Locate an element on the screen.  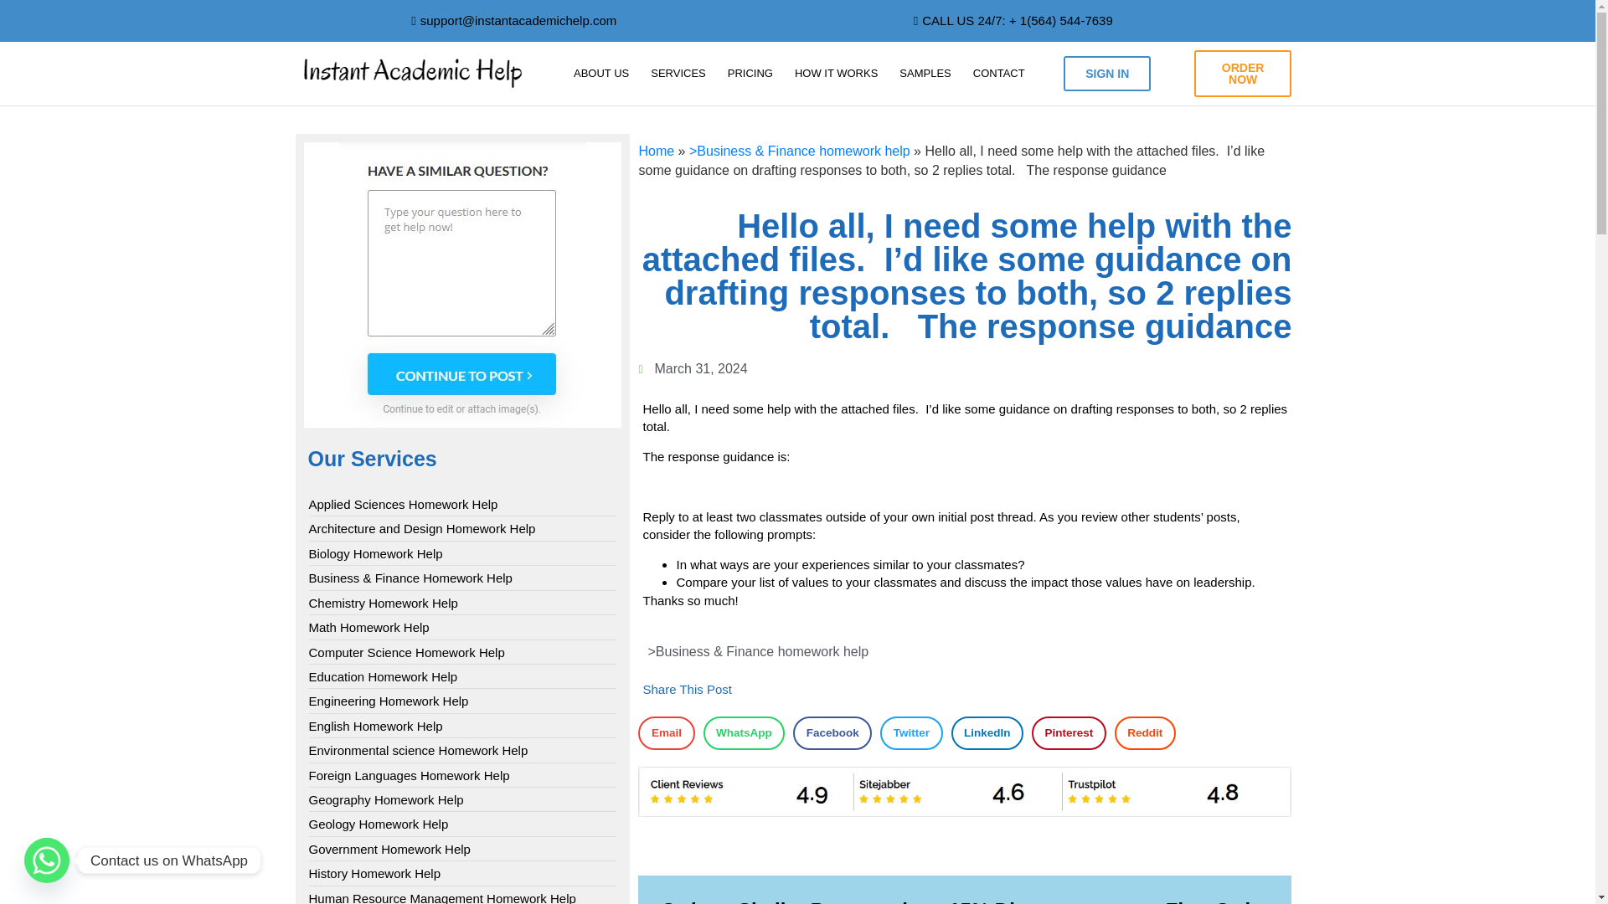
SAMPLES is located at coordinates (925, 74).